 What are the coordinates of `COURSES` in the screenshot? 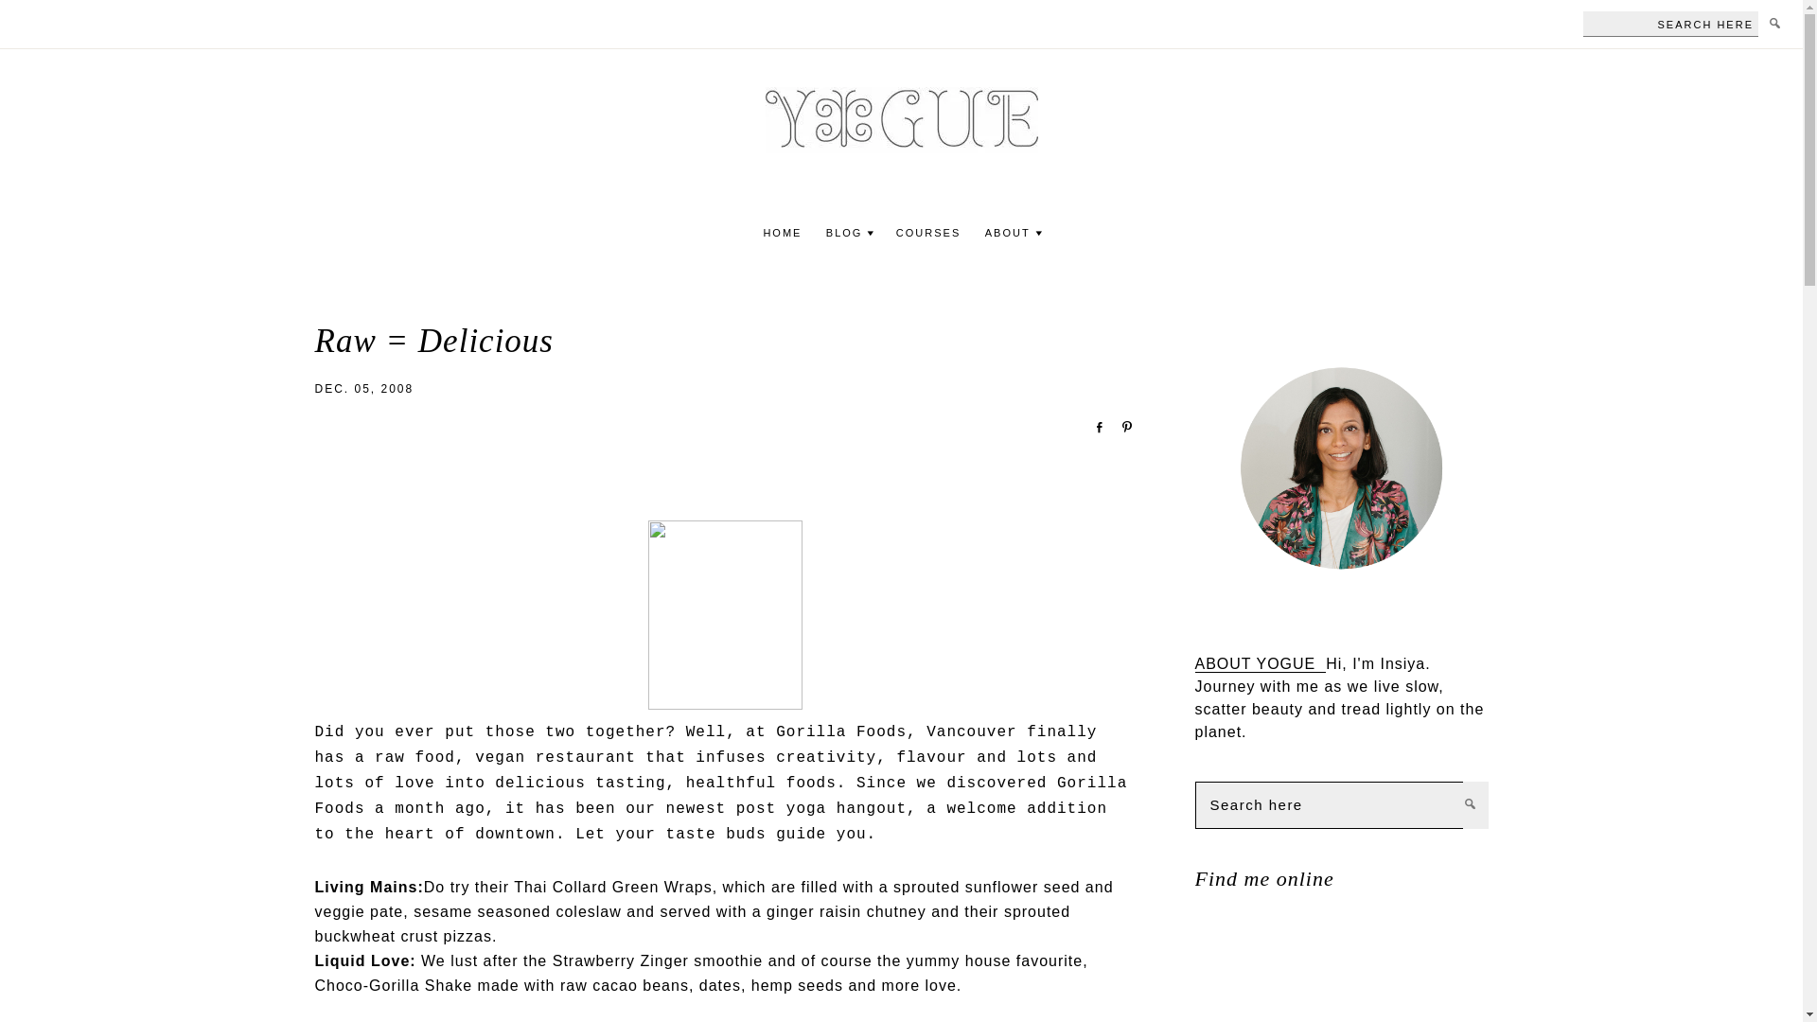 It's located at (927, 233).